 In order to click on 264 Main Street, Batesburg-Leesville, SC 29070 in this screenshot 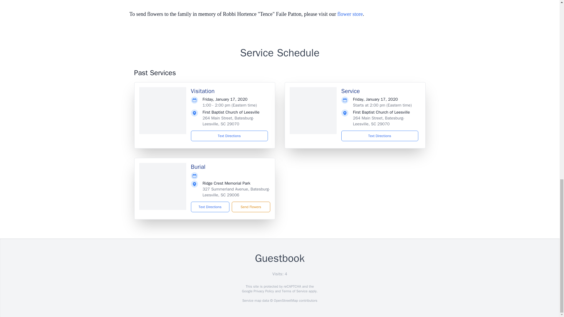, I will do `click(378, 121)`.